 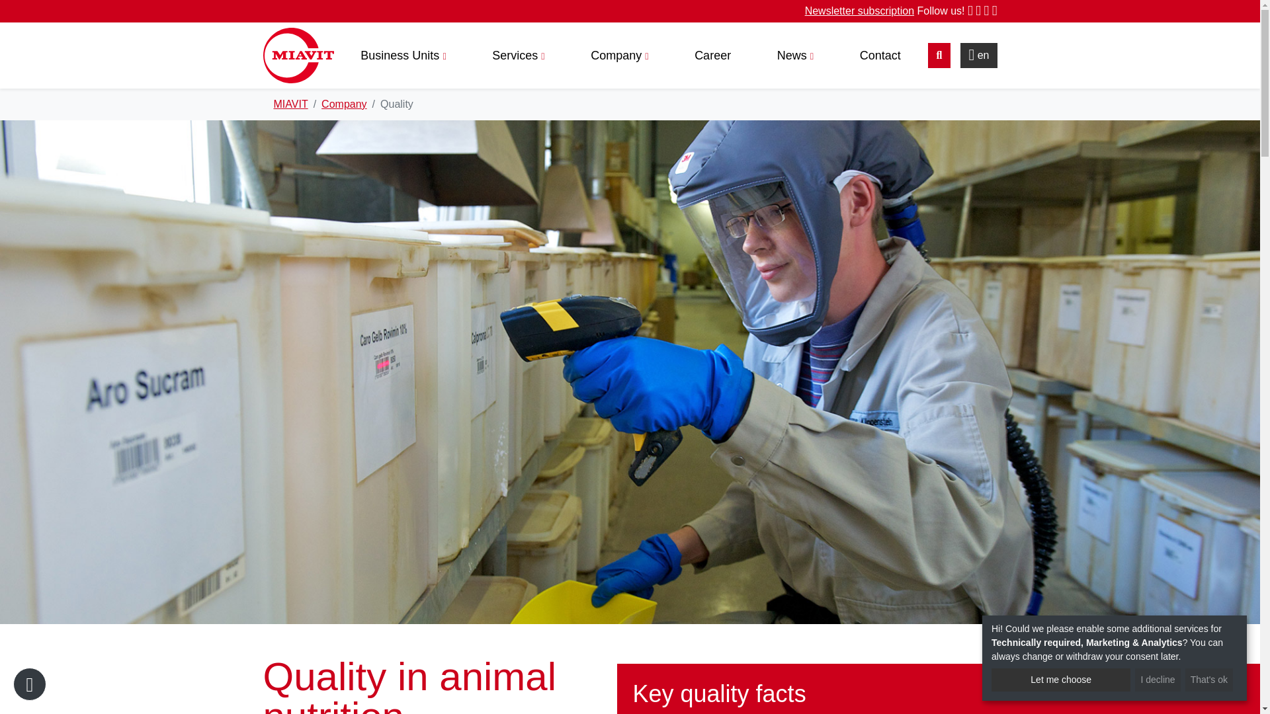 What do you see at coordinates (518, 54) in the screenshot?
I see `Services` at bounding box center [518, 54].